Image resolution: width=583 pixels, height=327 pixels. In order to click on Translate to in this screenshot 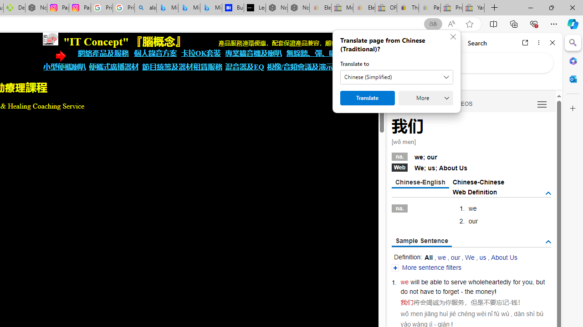, I will do `click(396, 77)`.